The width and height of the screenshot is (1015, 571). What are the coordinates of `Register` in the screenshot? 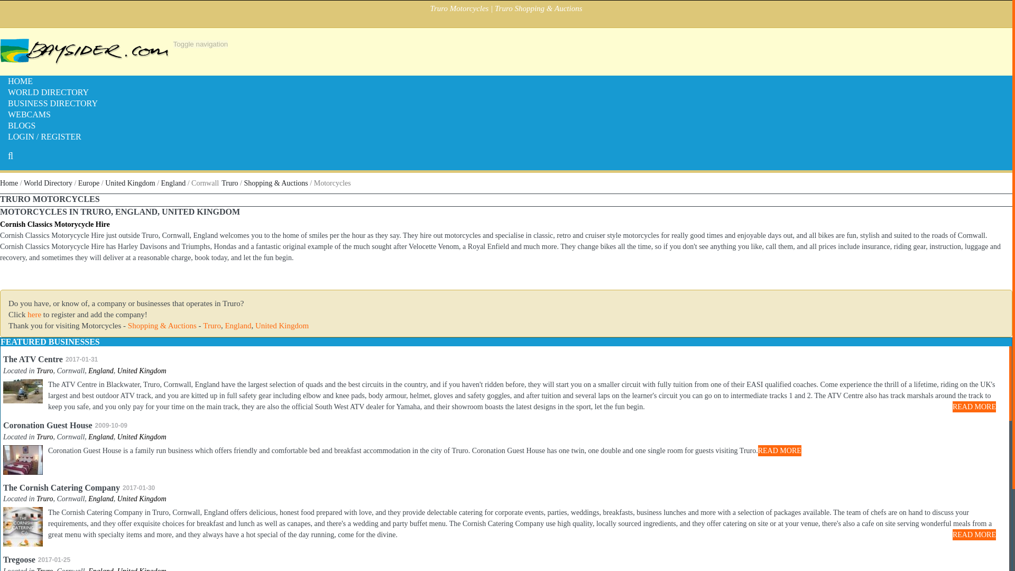 It's located at (34, 314).